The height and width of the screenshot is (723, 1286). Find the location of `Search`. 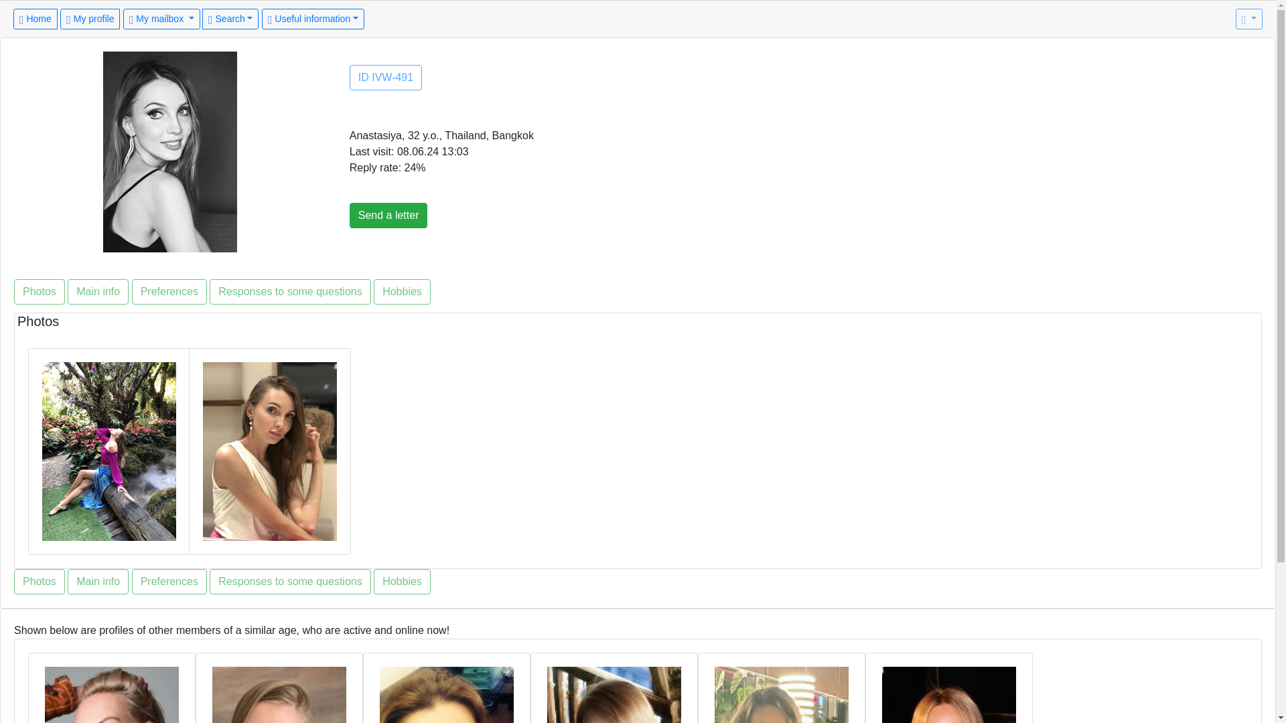

Search is located at coordinates (230, 19).